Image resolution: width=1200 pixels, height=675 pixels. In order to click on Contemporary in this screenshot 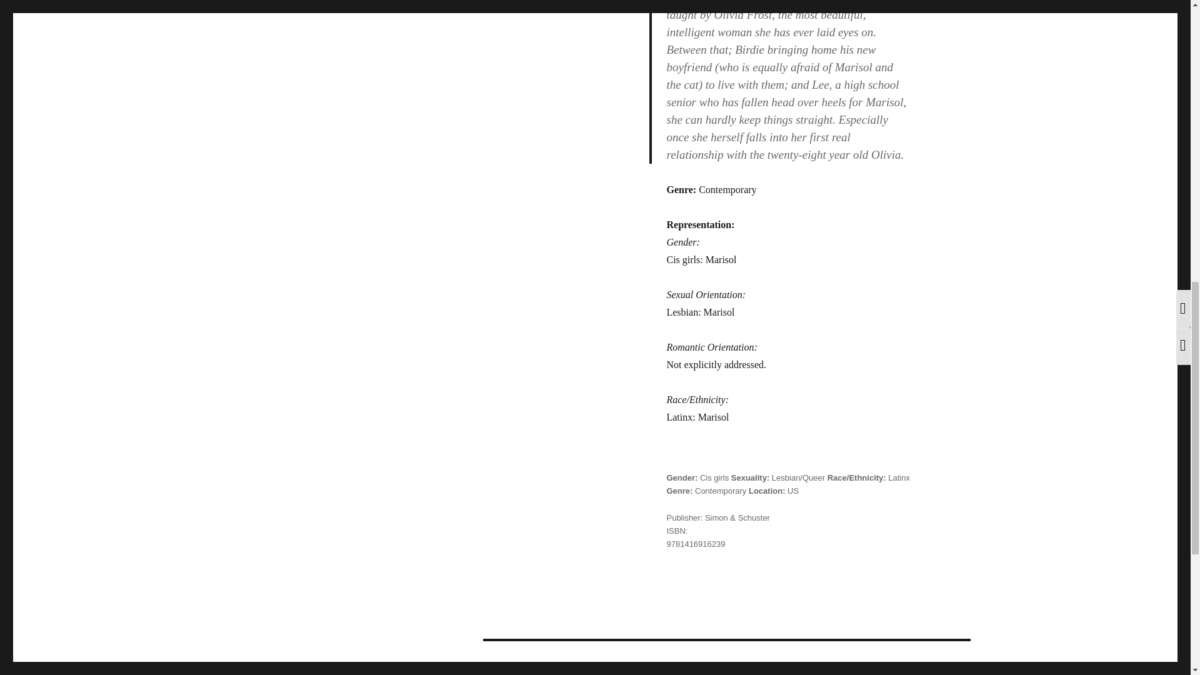, I will do `click(720, 490)`.